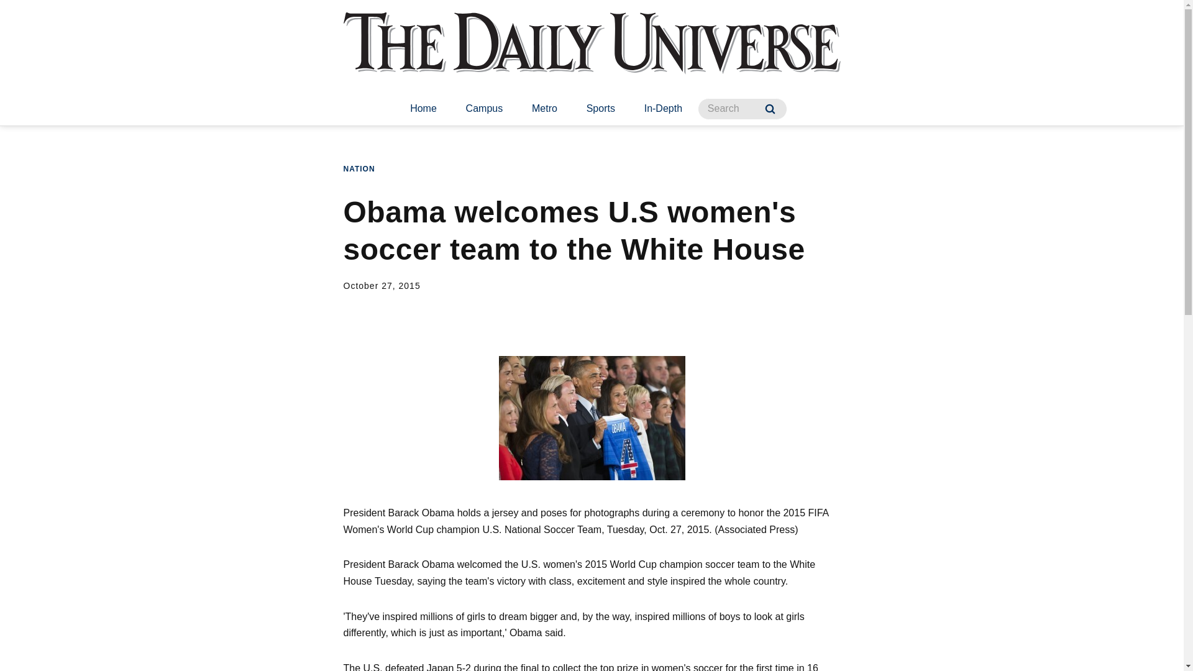 Image resolution: width=1193 pixels, height=671 pixels. Describe the element at coordinates (663, 109) in the screenshot. I see `In-Depth` at that location.